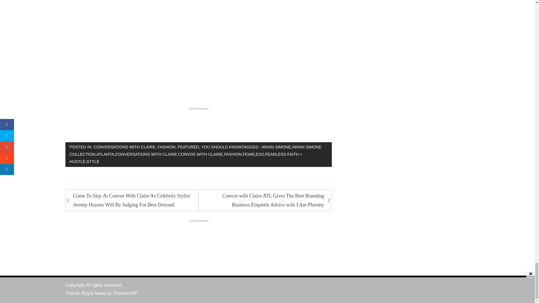  What do you see at coordinates (198, 123) in the screenshot?
I see `3rd party ad content` at bounding box center [198, 123].